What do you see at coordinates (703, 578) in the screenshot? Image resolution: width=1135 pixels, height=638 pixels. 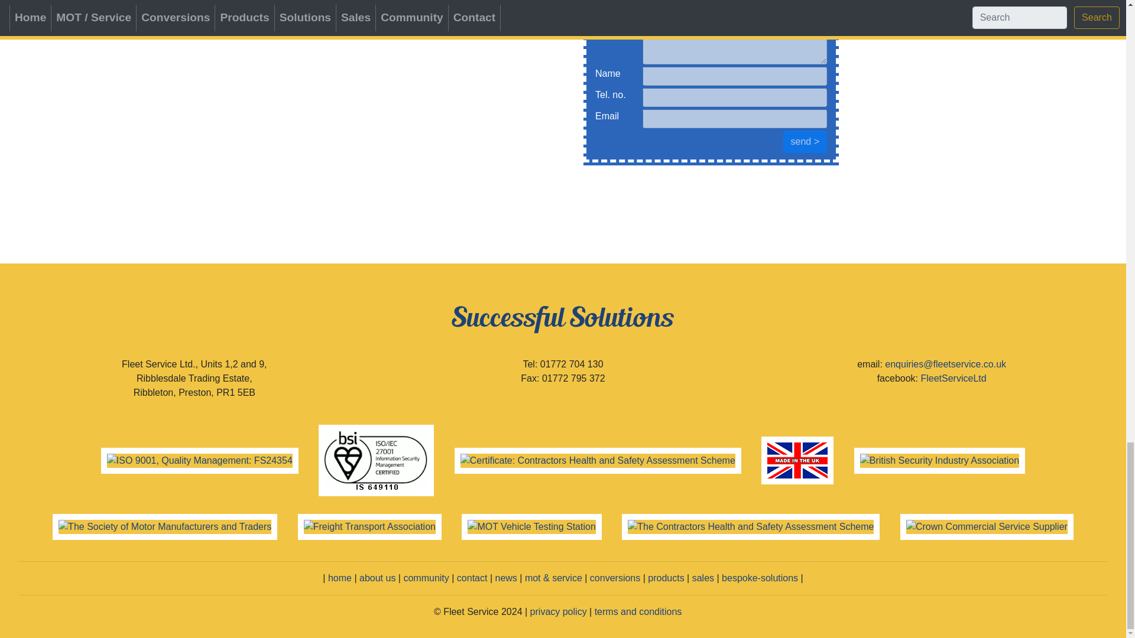 I see `sales` at bounding box center [703, 578].